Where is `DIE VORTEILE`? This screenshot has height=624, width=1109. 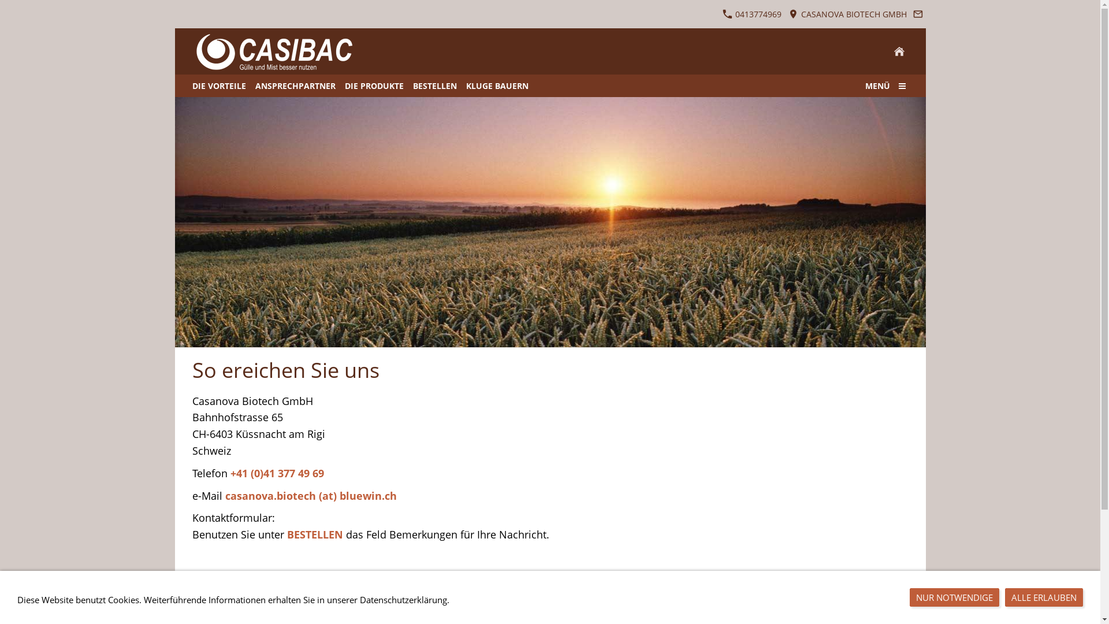 DIE VORTEILE is located at coordinates (218, 86).